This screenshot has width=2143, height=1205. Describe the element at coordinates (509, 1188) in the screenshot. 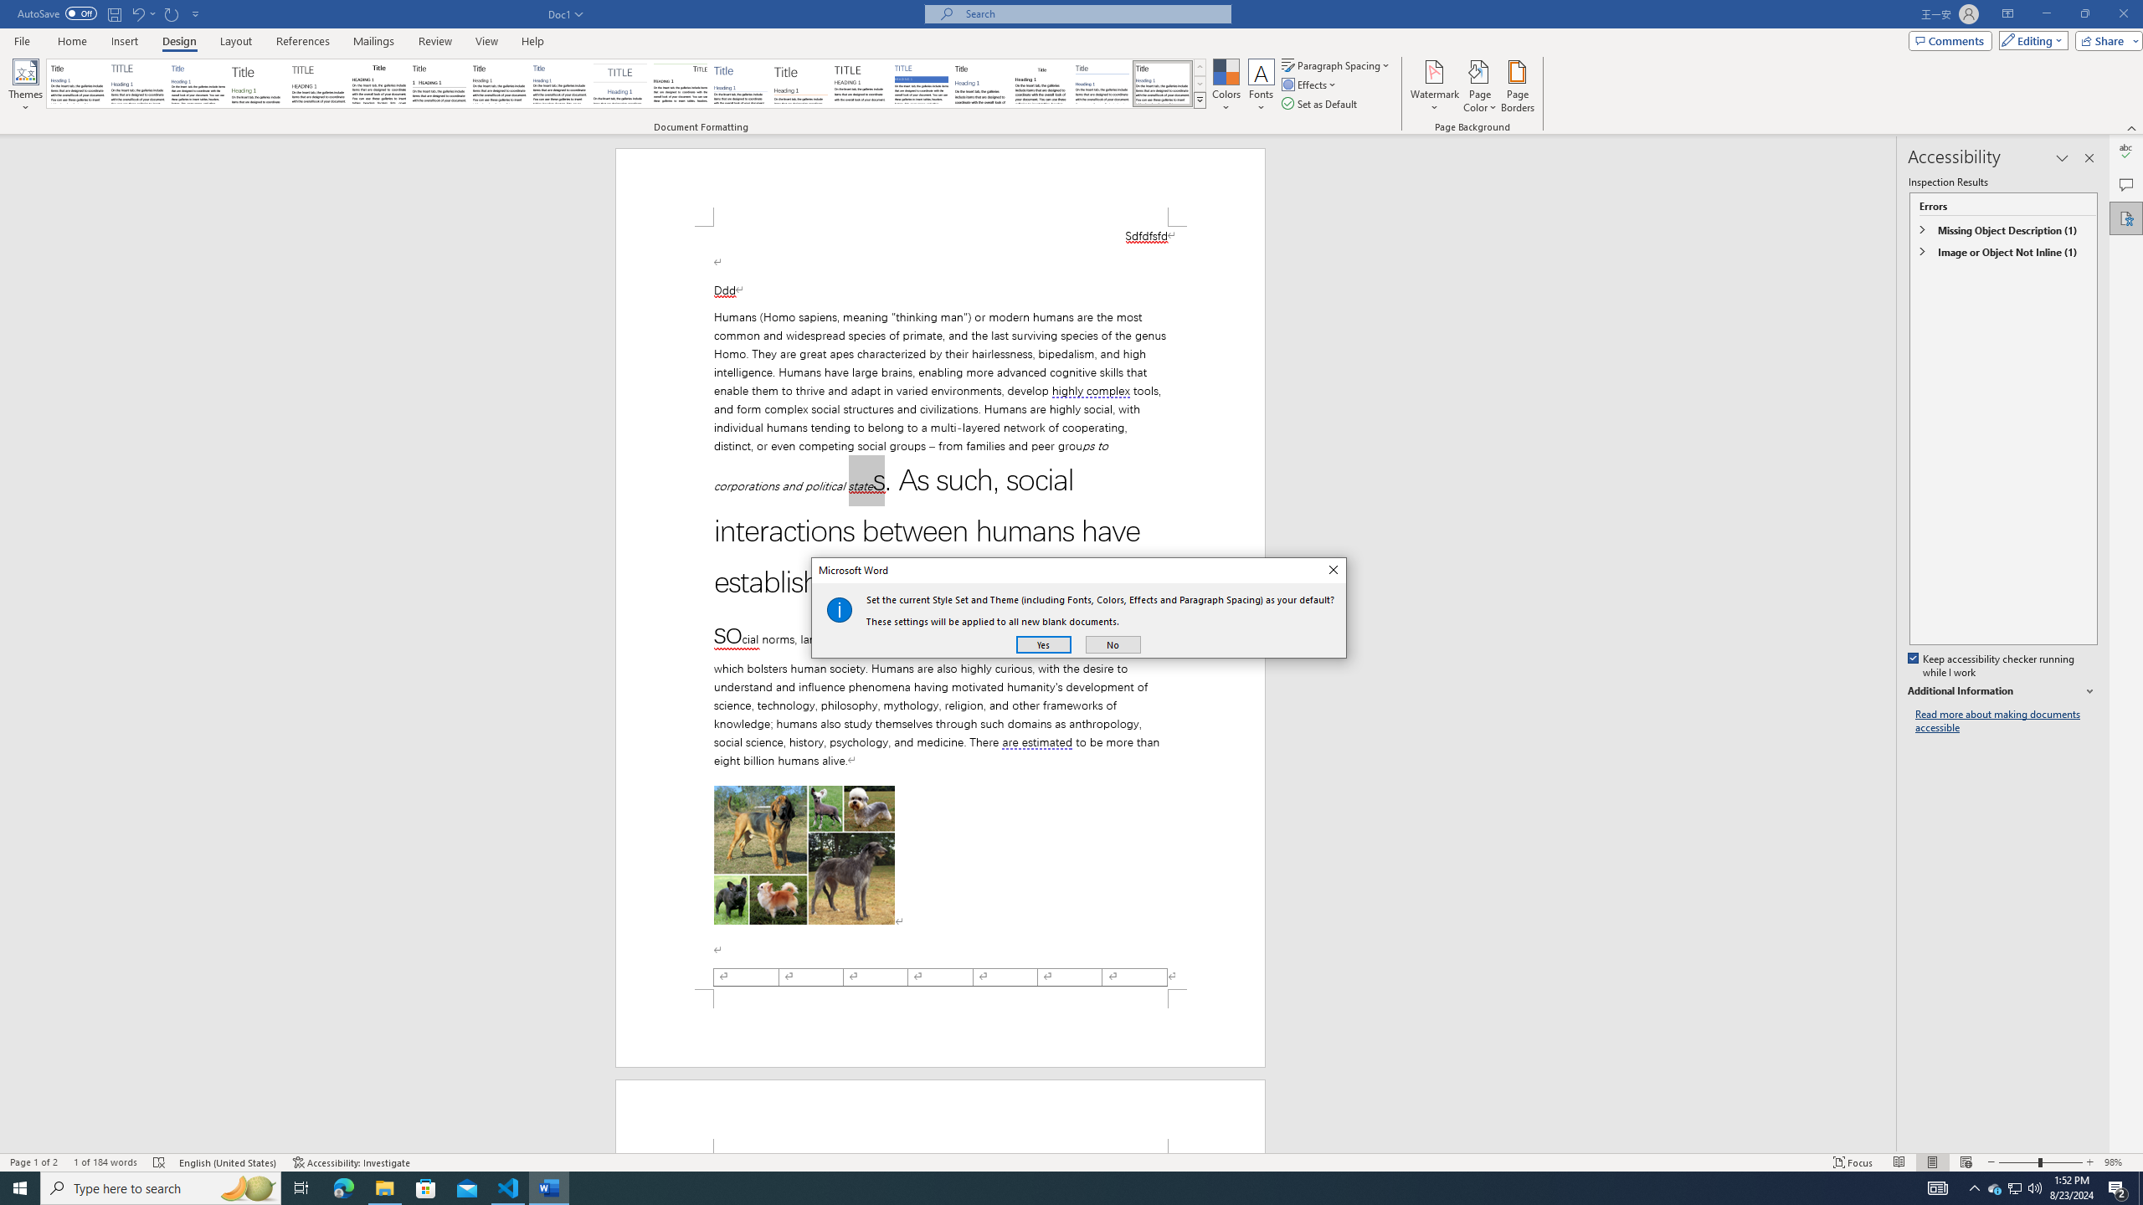

I see `Visual Studio Code - 1 running window` at that location.